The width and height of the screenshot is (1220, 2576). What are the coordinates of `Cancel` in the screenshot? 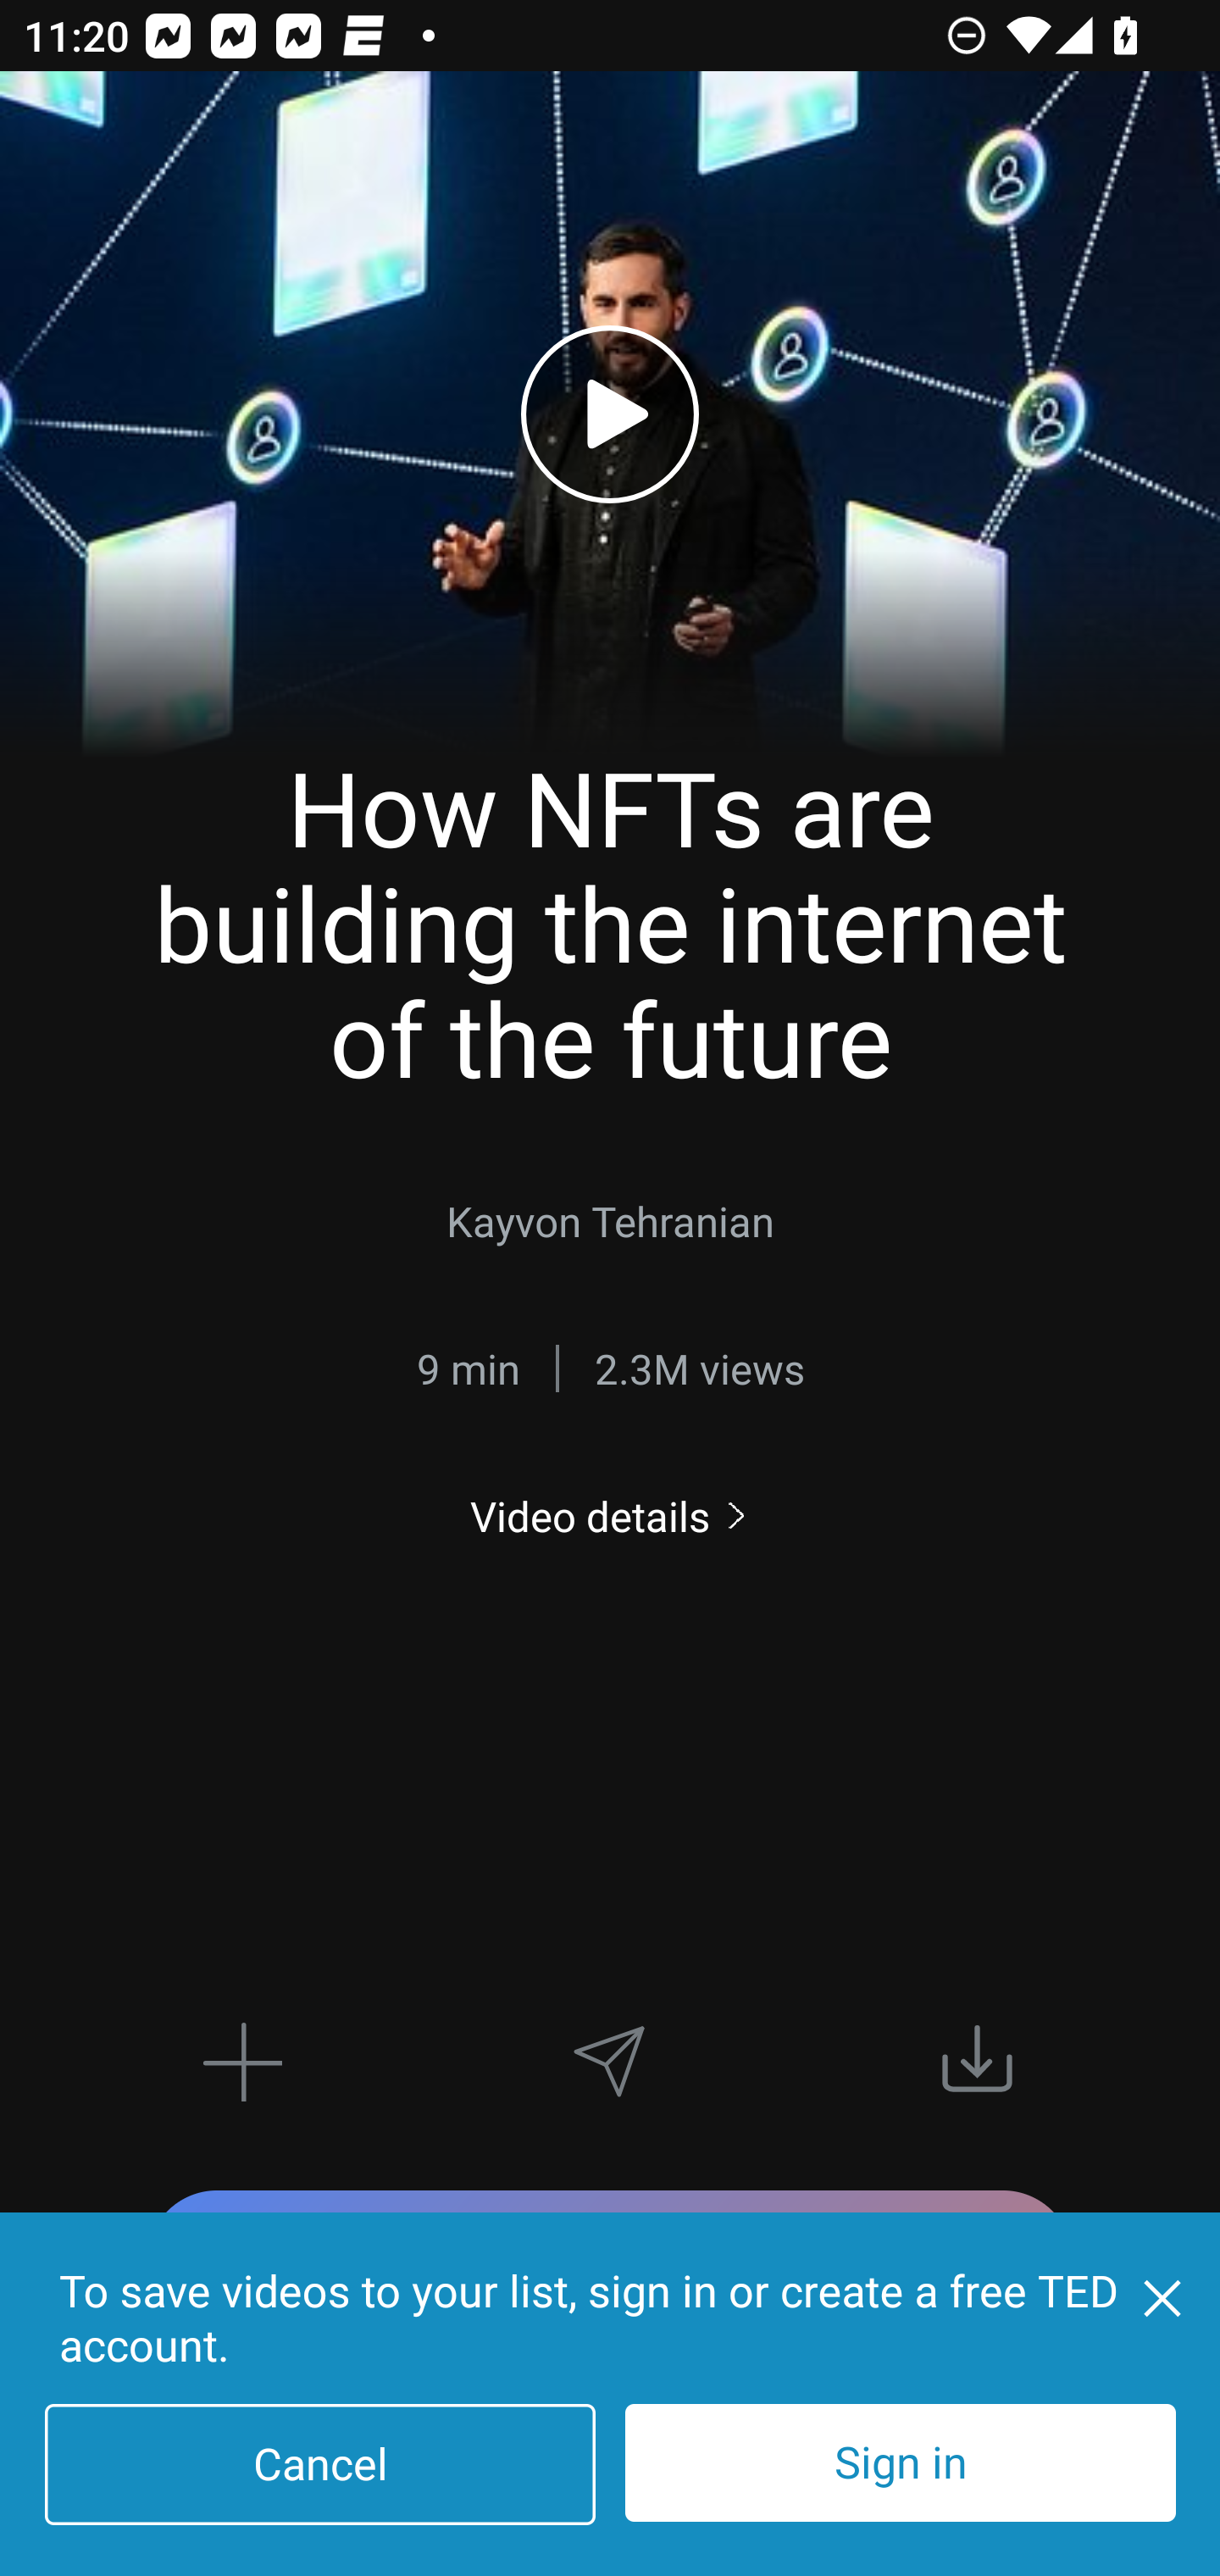 It's located at (320, 2464).